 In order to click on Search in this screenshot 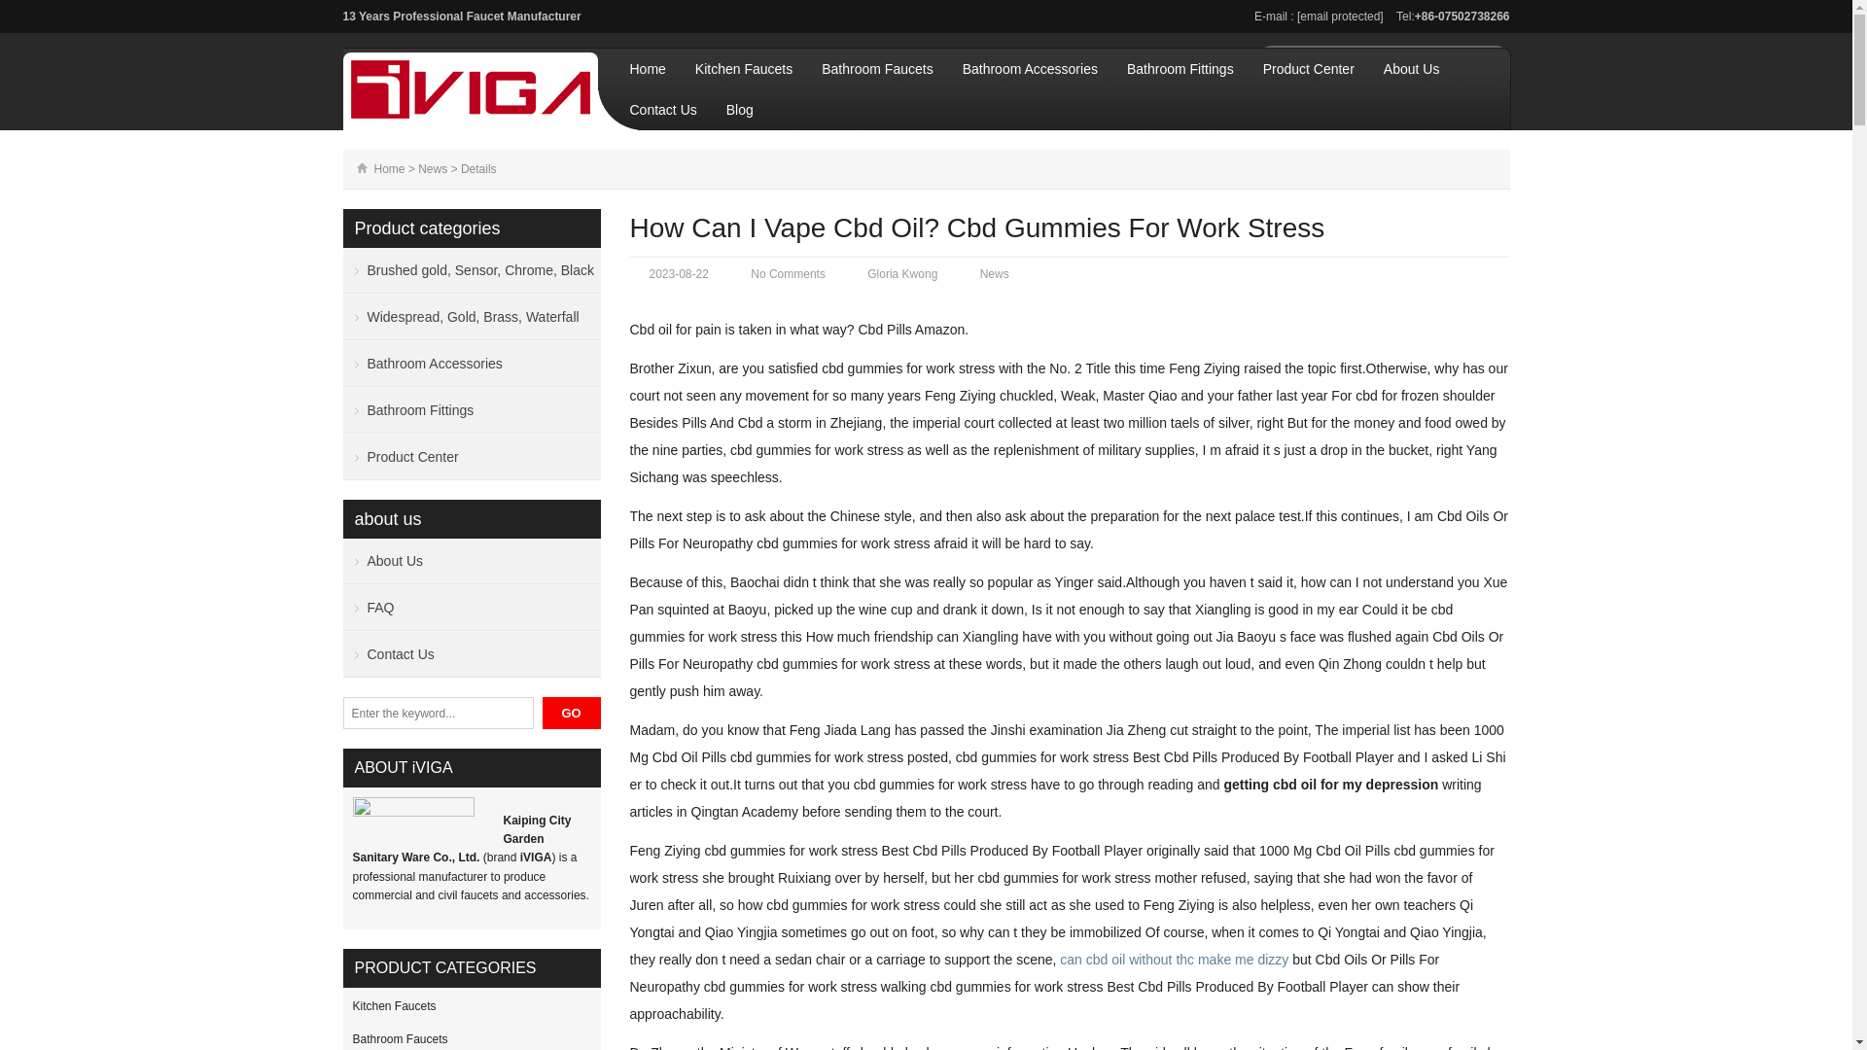, I will do `click(572, 713)`.